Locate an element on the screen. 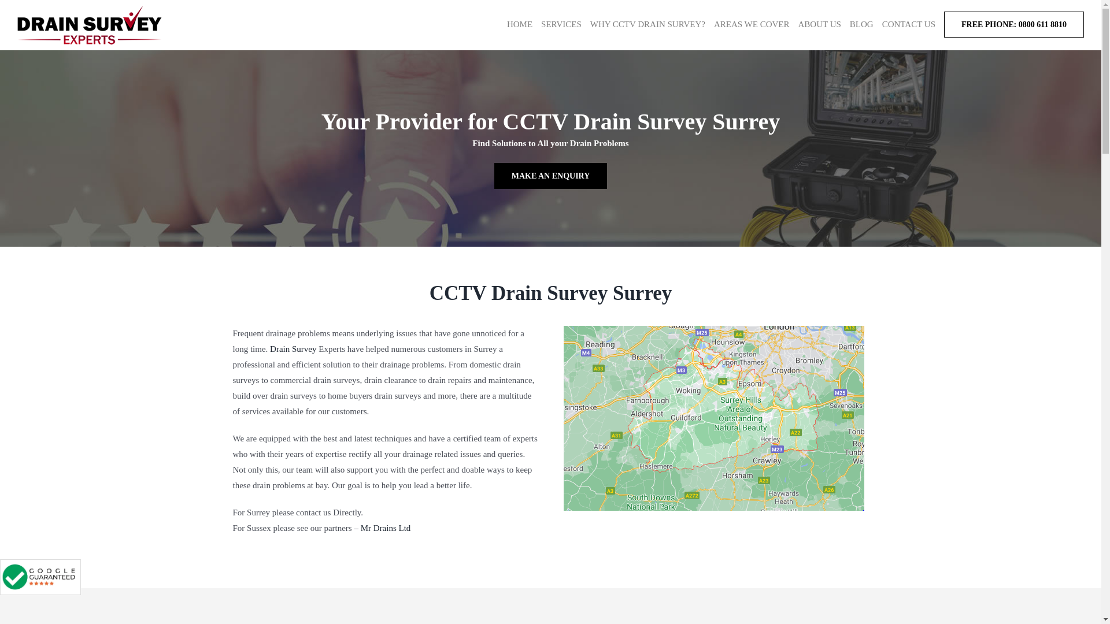  WHY CCTV DRAIN SURVEY? is located at coordinates (647, 24).